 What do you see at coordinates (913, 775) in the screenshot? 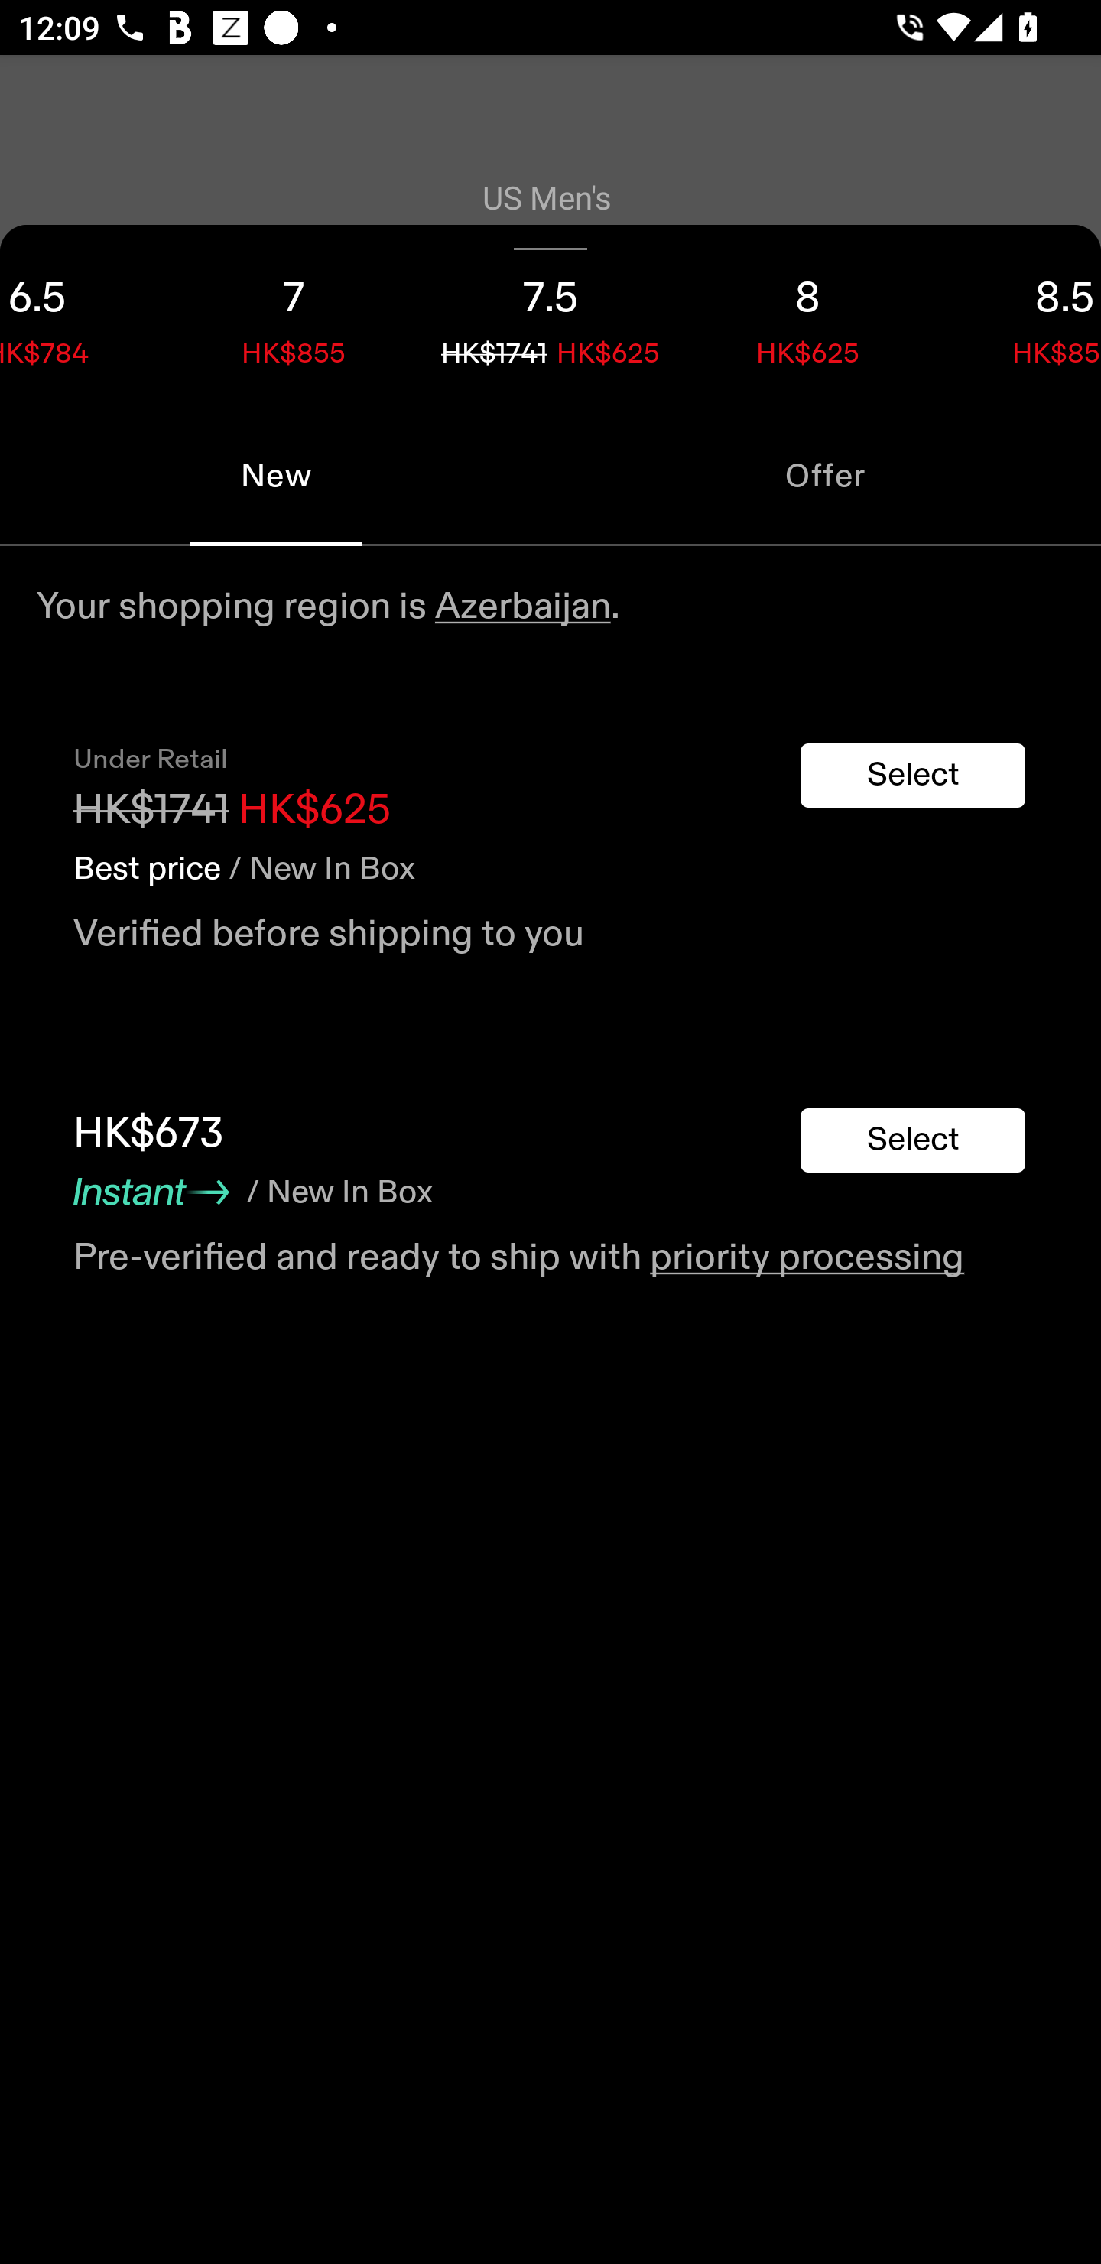
I see `Select` at bounding box center [913, 775].